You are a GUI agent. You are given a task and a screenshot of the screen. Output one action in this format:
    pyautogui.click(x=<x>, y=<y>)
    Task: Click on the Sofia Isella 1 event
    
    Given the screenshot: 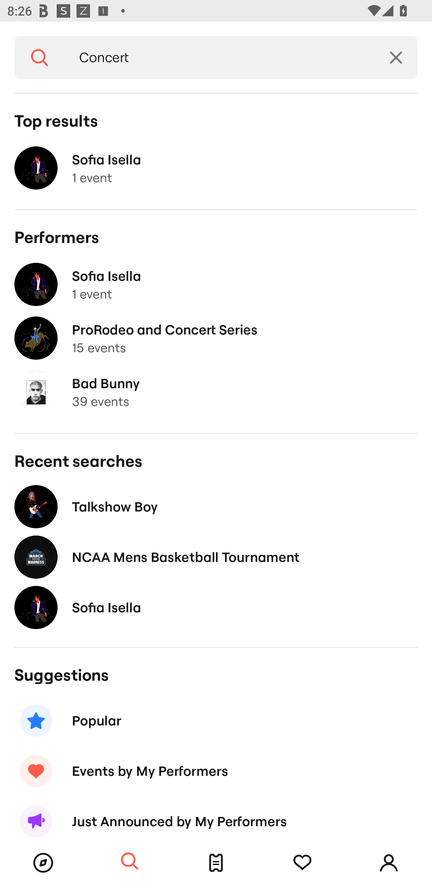 What is the action you would take?
    pyautogui.click(x=216, y=168)
    